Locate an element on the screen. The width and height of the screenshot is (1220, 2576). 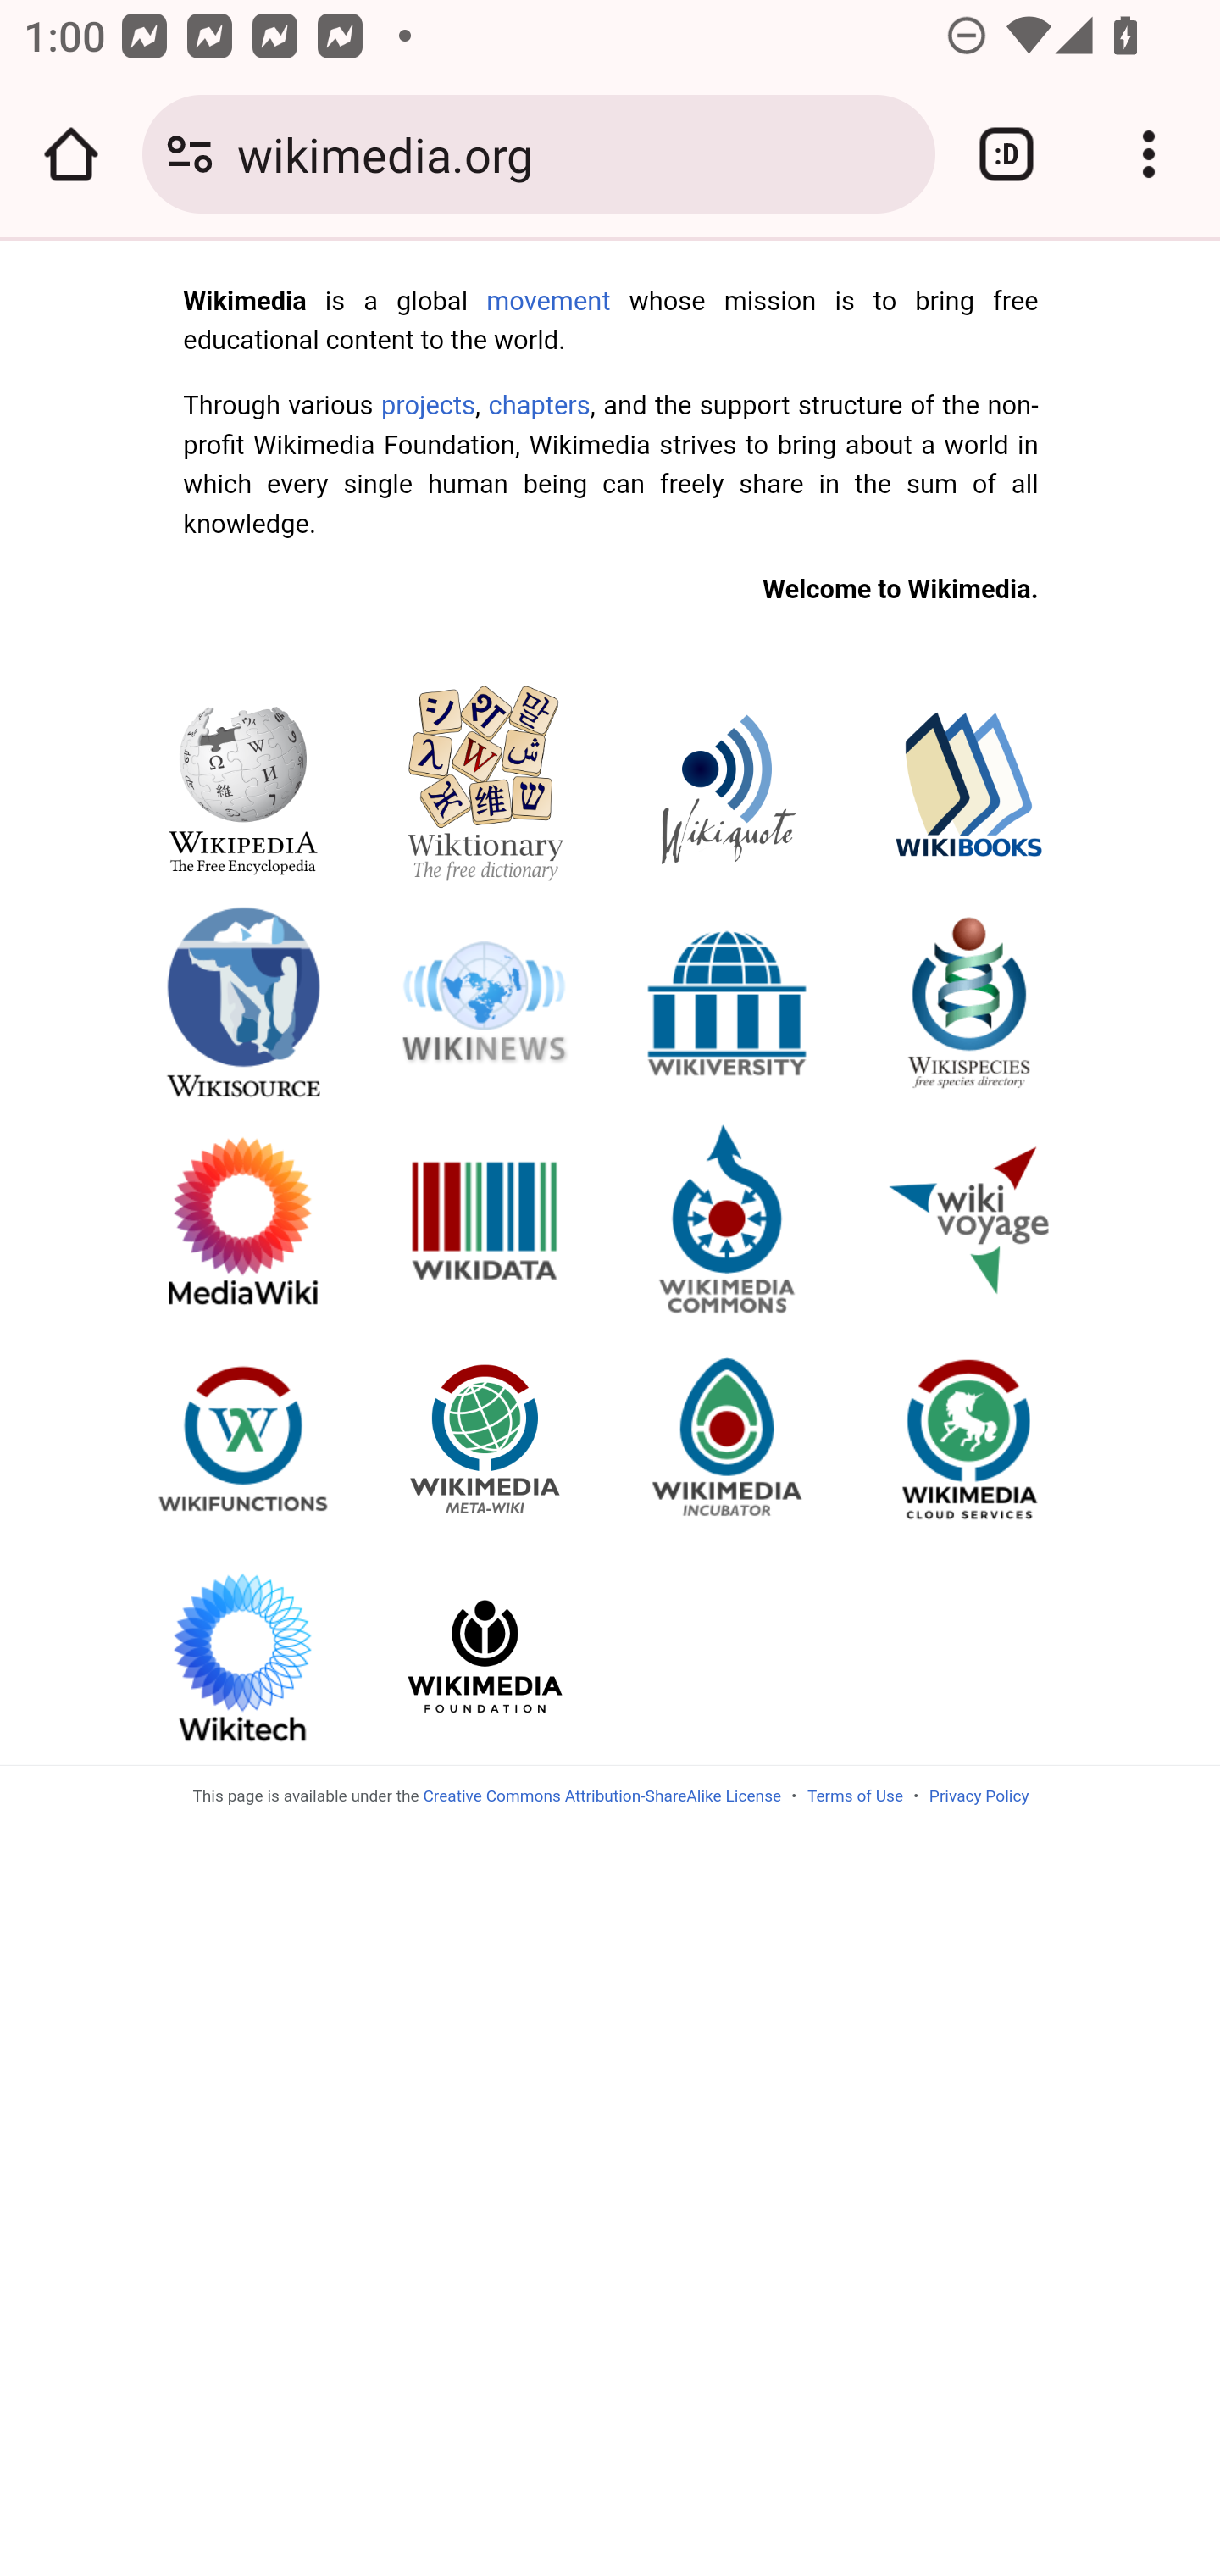
Meta-Wiki is located at coordinates (485, 1437).